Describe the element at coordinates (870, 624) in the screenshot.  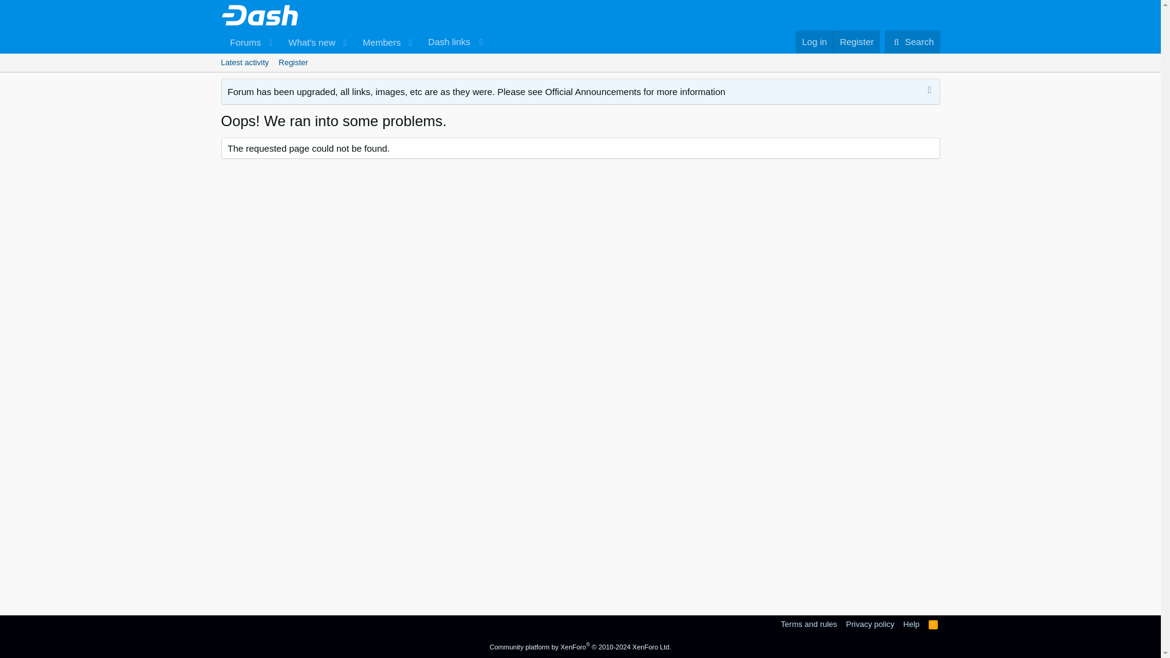
I see `RSS` at that location.